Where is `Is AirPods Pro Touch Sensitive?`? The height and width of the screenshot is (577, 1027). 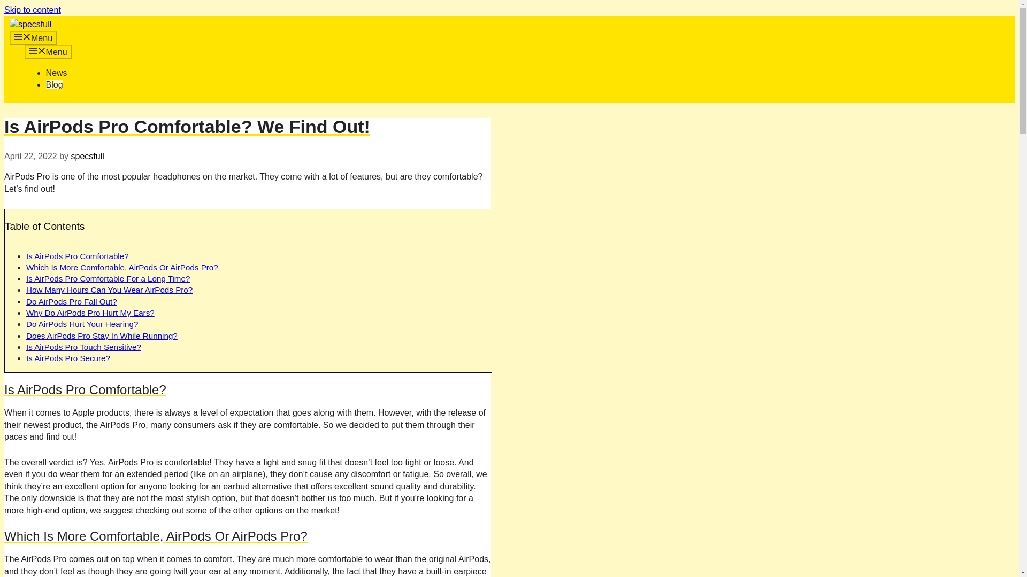
Is AirPods Pro Touch Sensitive? is located at coordinates (83, 347).